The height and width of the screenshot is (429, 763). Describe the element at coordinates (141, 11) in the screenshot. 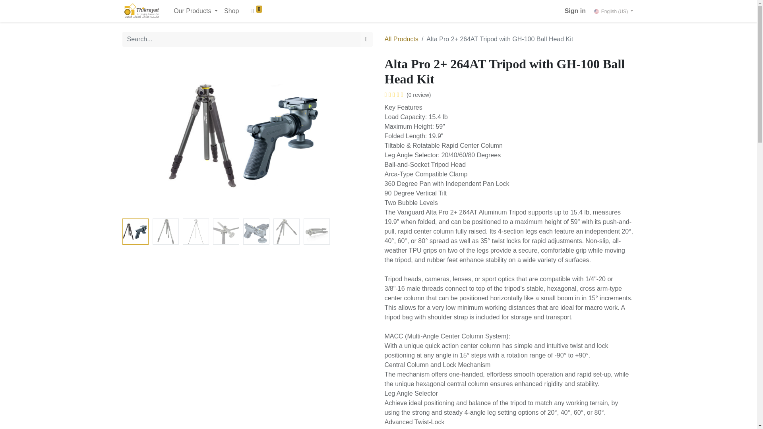

I see `My Website` at that location.